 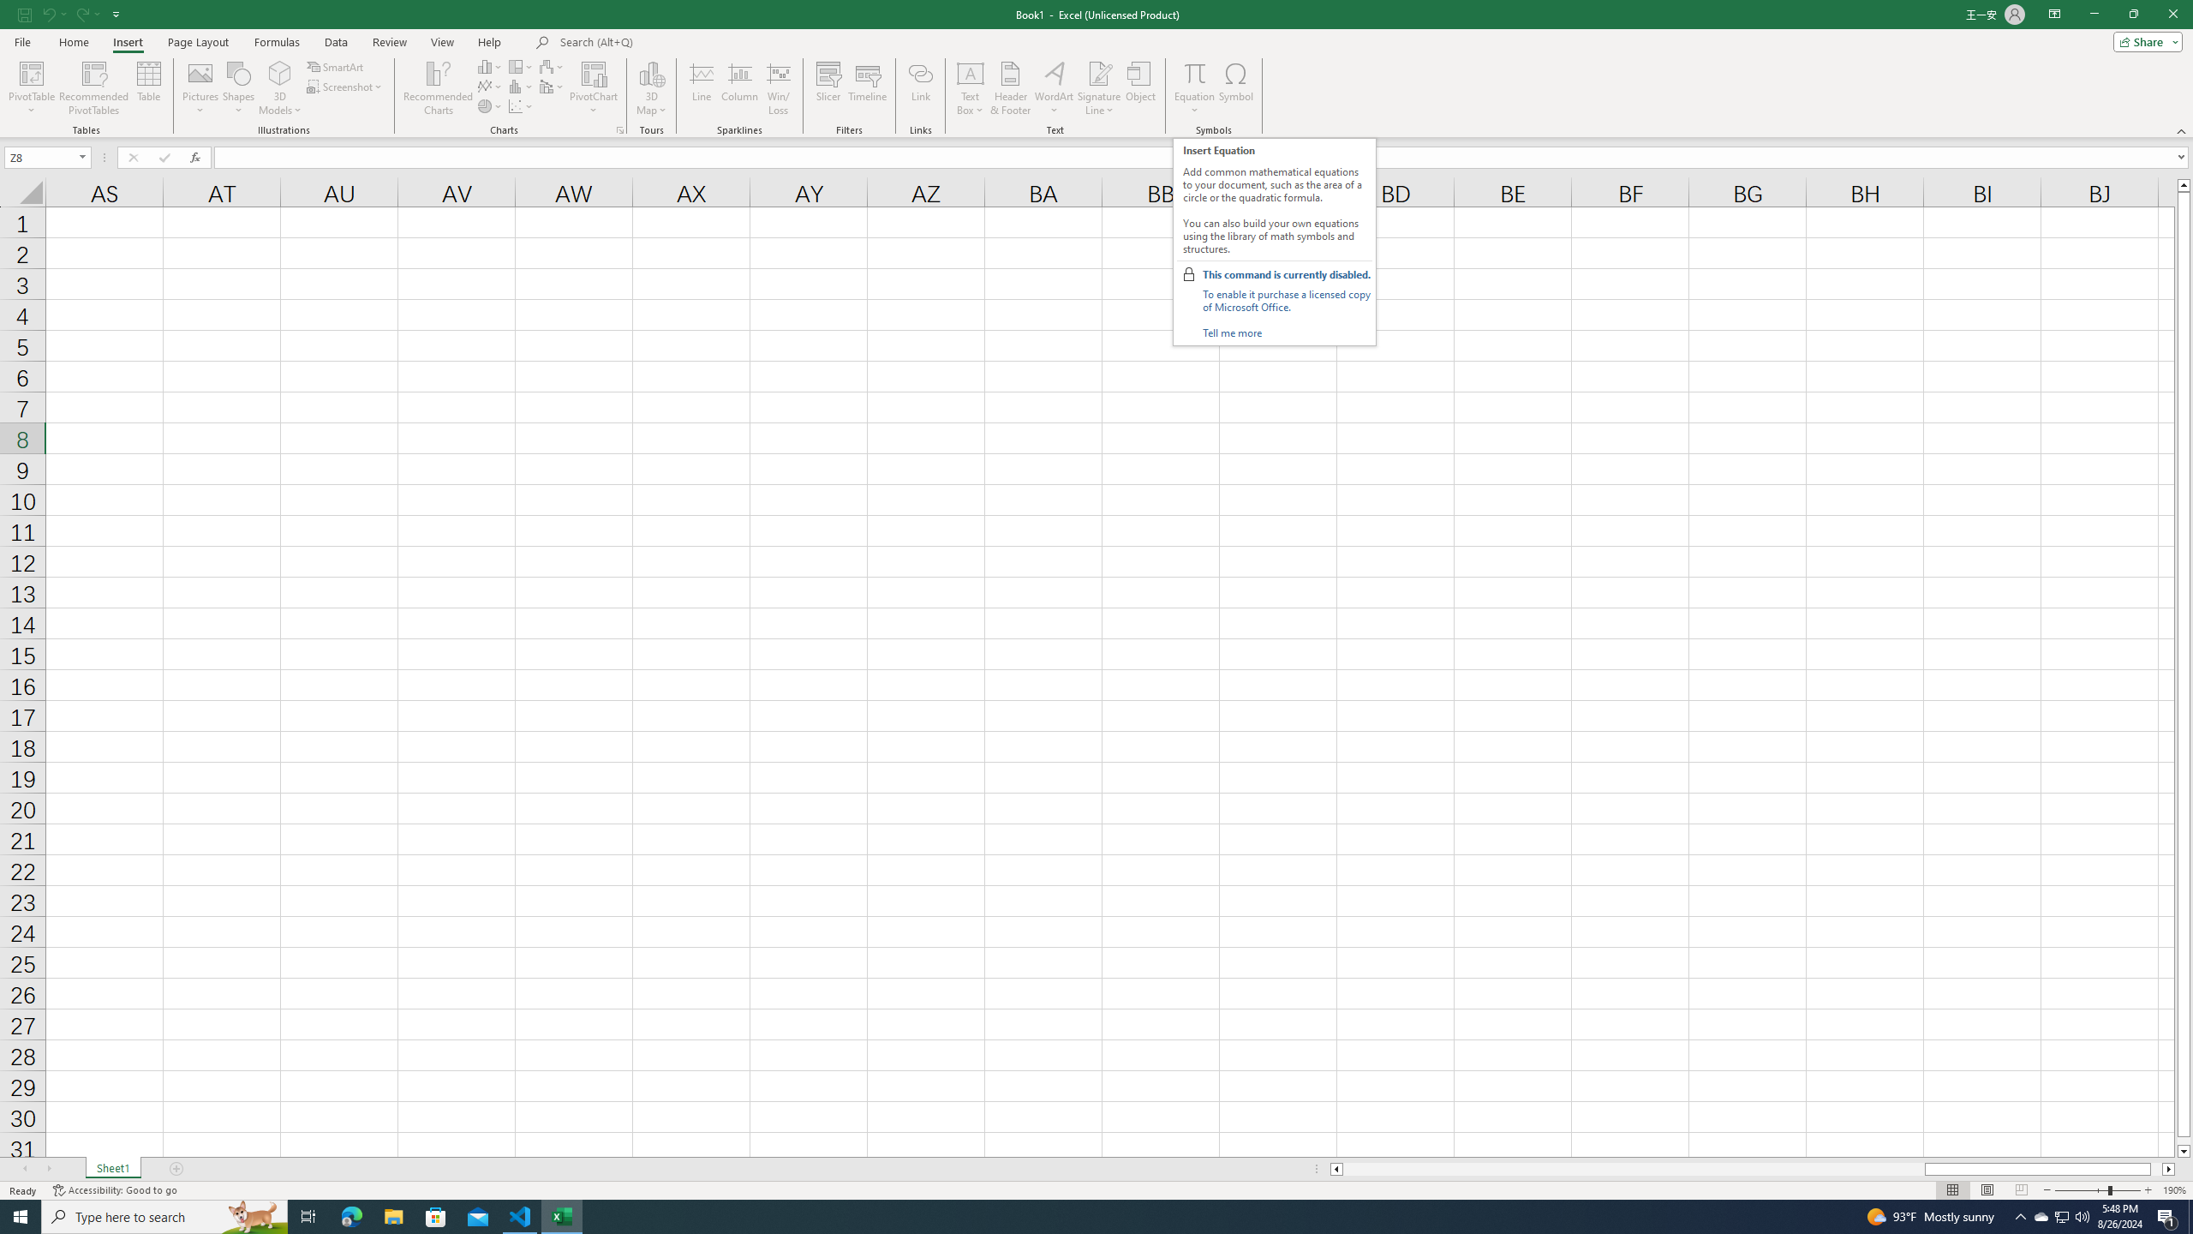 What do you see at coordinates (553, 86) in the screenshot?
I see `Insert Combo Chart` at bounding box center [553, 86].